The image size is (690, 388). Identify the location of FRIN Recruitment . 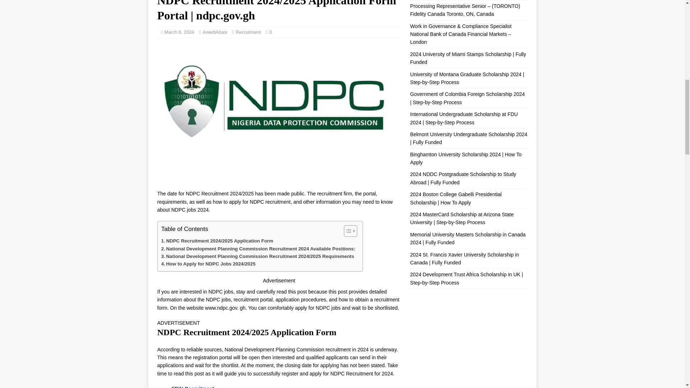
(193, 387).